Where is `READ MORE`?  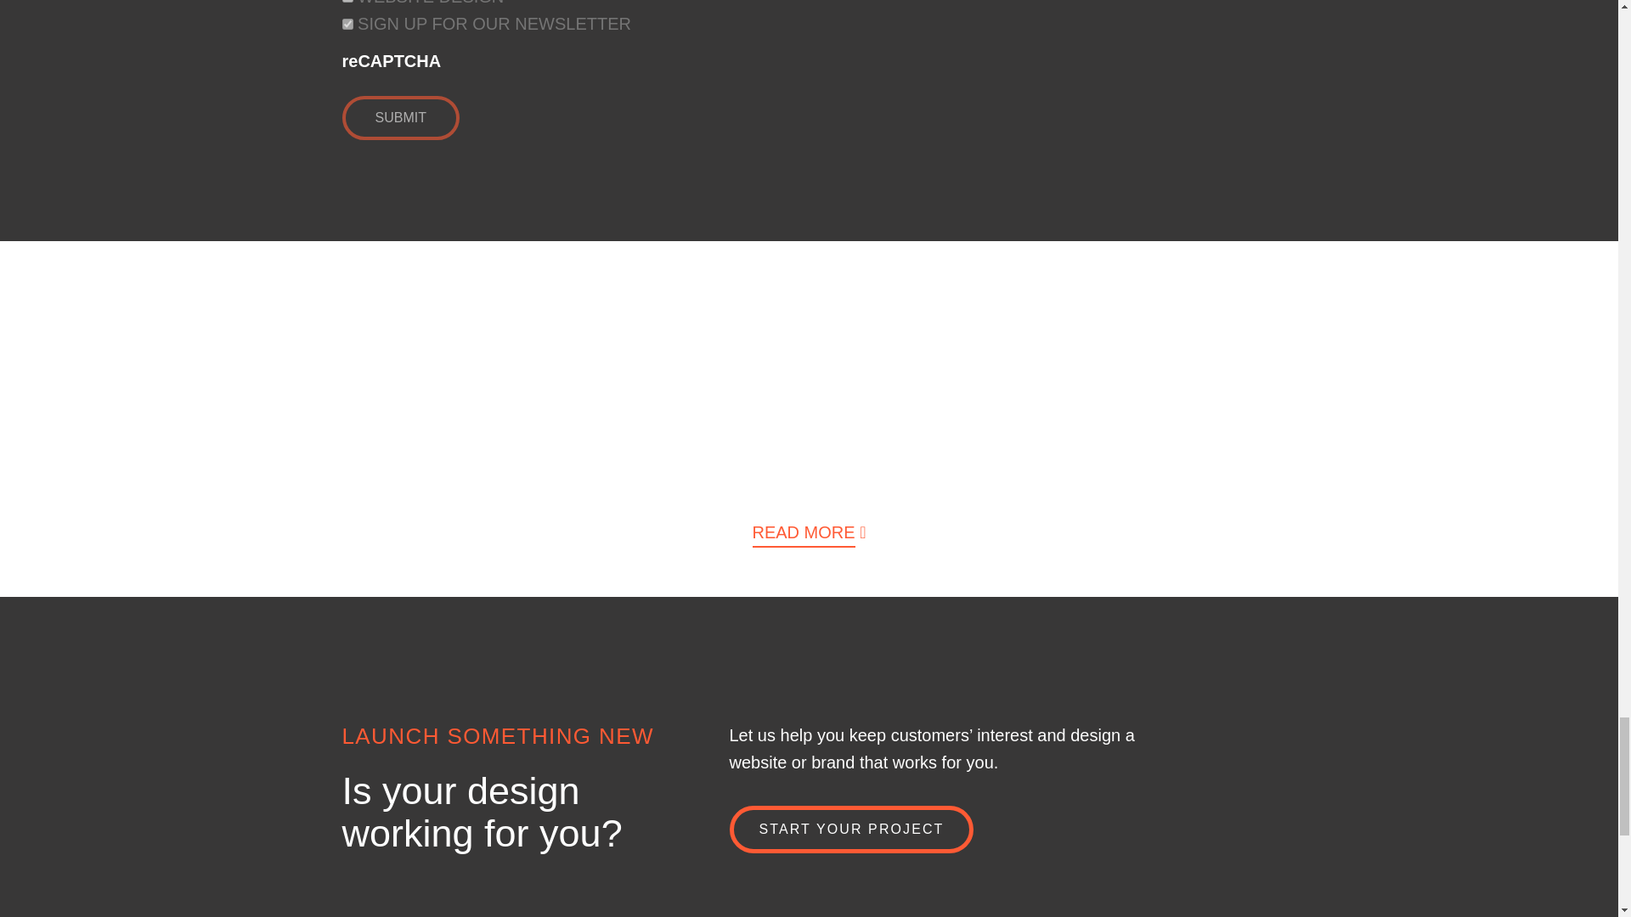 READ MORE is located at coordinates (804, 535).